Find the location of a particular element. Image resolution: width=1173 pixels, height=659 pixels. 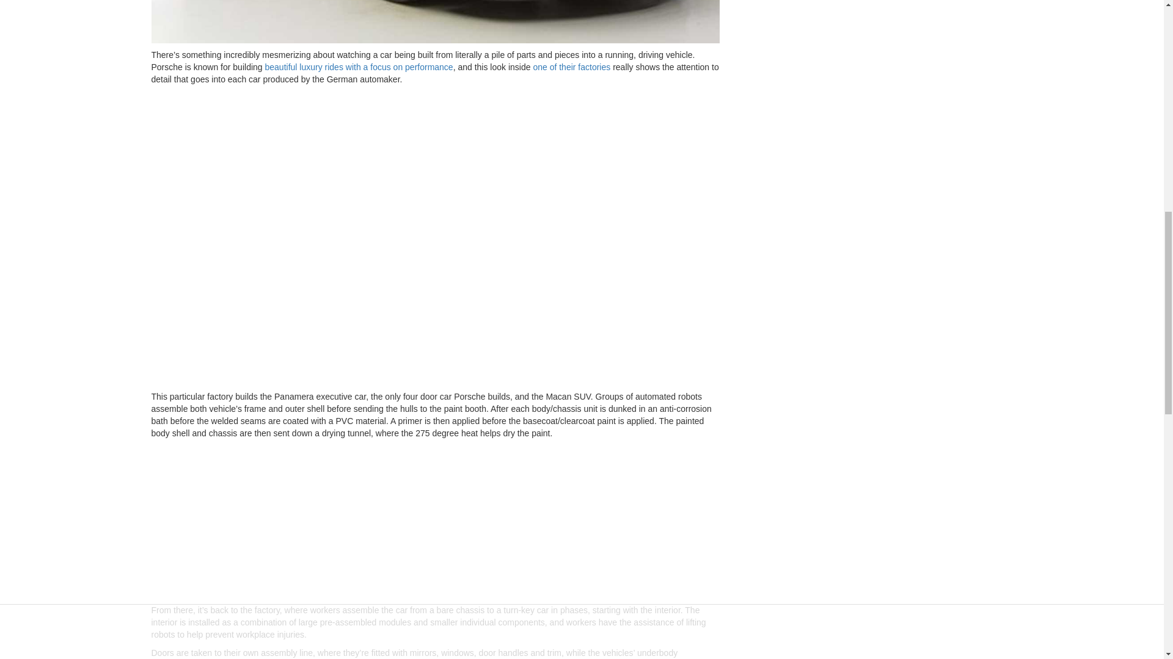

porsche-made- - Speed Society is located at coordinates (435, 22).